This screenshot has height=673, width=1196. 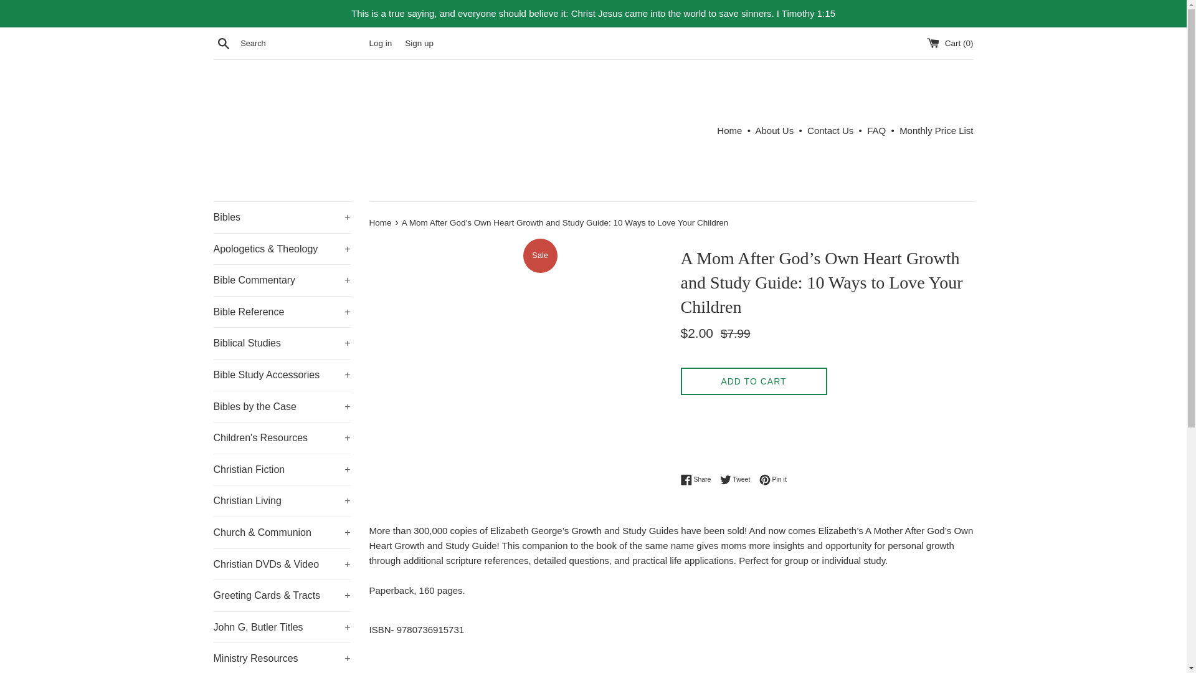 I want to click on Tweet on Twitter, so click(x=738, y=480).